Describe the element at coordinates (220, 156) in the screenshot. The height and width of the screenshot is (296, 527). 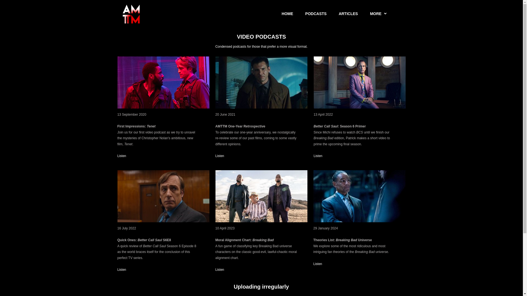
I see `Listen` at that location.